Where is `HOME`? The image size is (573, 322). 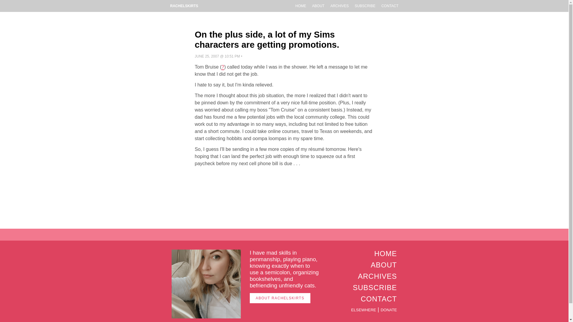 HOME is located at coordinates (386, 253).